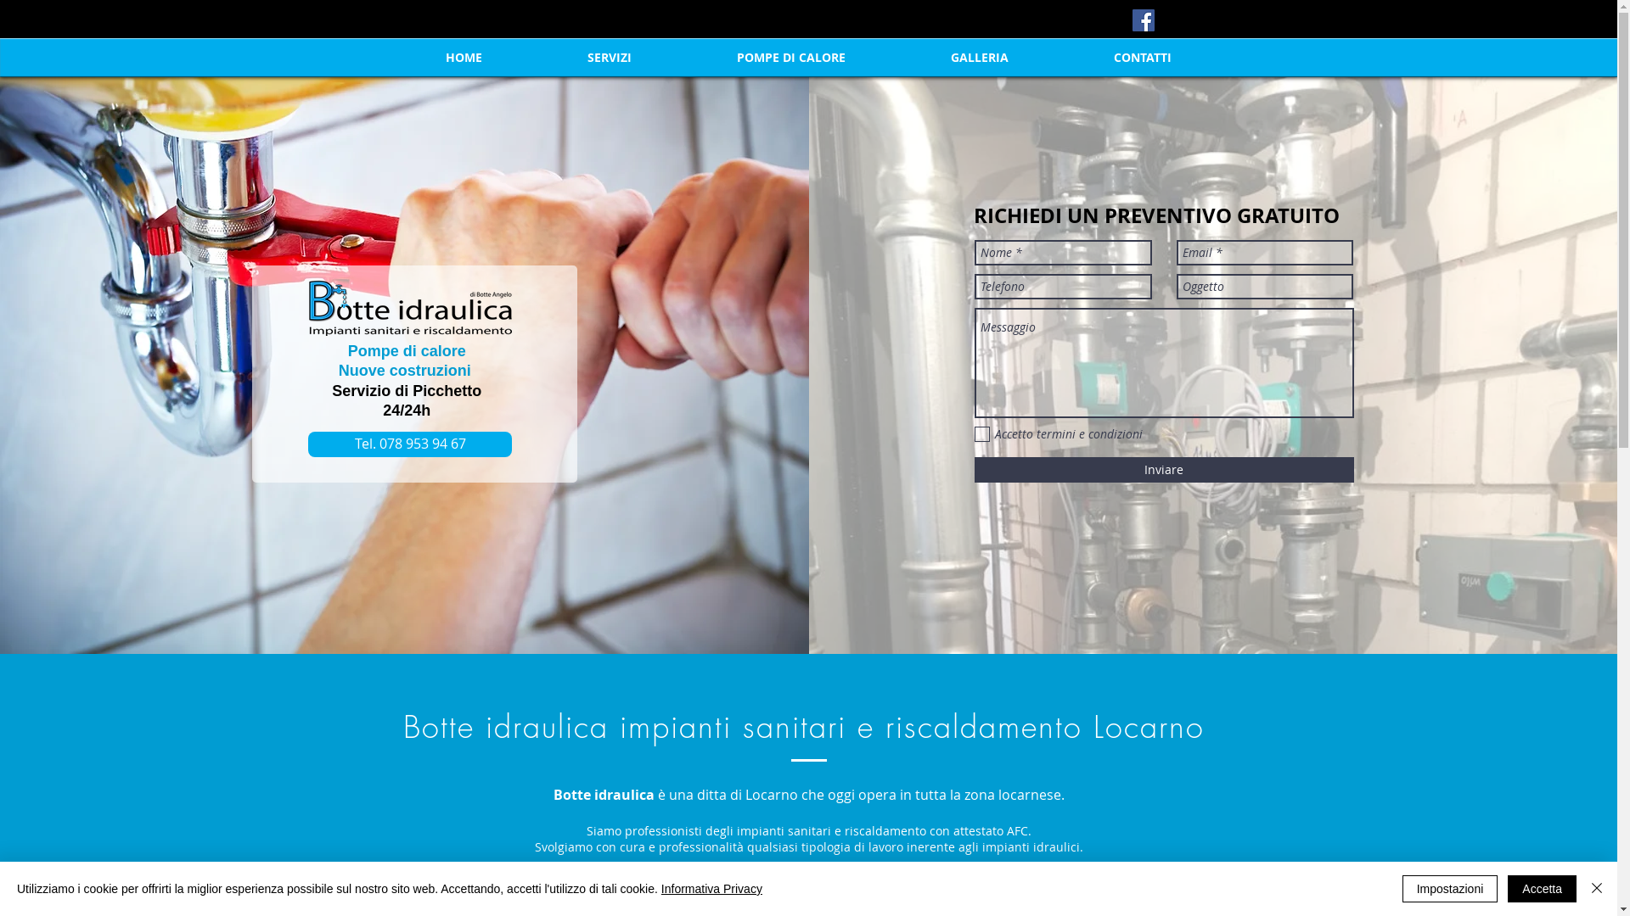 The height and width of the screenshot is (916, 1630). What do you see at coordinates (1142, 58) in the screenshot?
I see `CONTATTI` at bounding box center [1142, 58].